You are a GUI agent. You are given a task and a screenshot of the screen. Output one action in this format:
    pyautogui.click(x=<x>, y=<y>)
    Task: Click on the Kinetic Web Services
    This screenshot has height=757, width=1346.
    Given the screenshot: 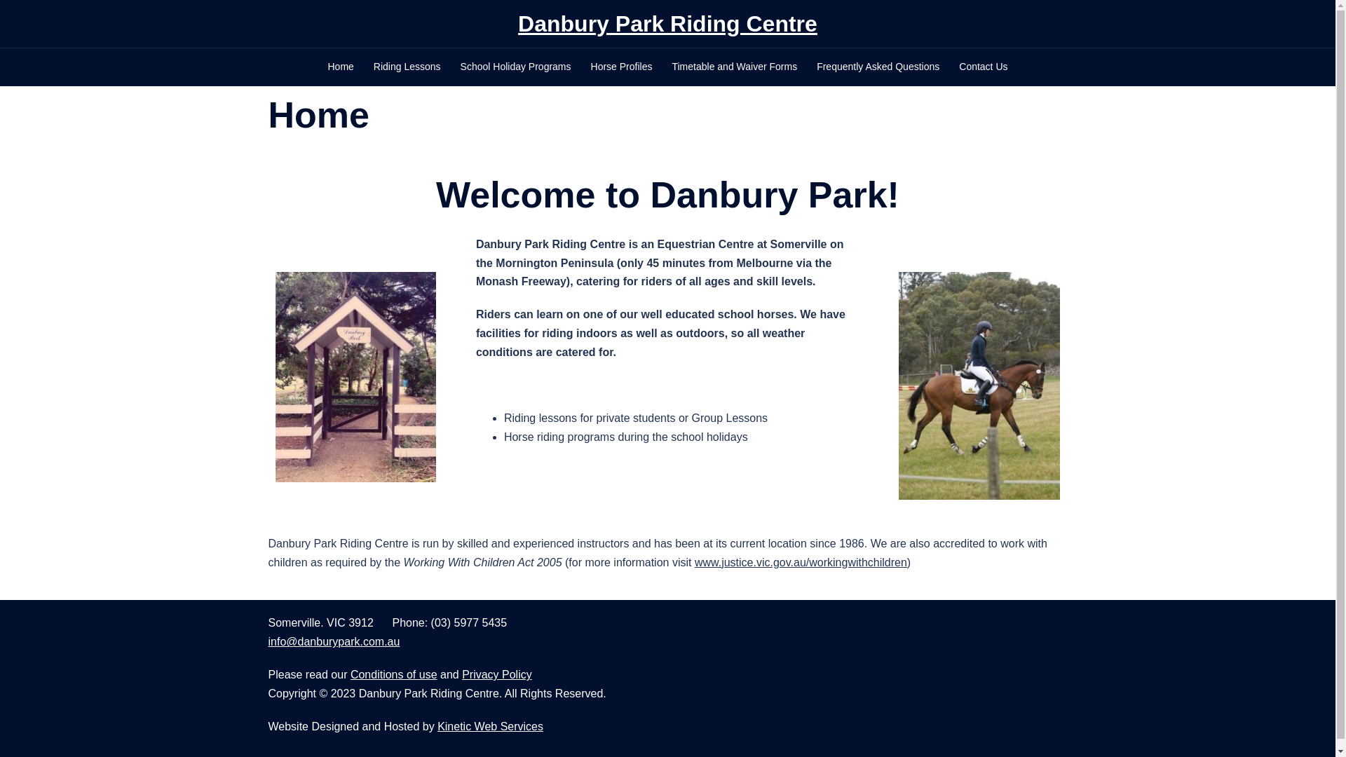 What is the action you would take?
    pyautogui.click(x=491, y=726)
    